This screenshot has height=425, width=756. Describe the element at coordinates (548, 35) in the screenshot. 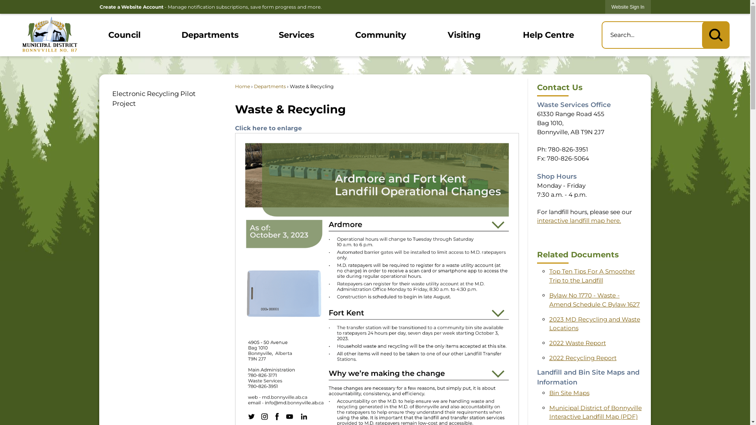

I see `Help Centre` at that location.